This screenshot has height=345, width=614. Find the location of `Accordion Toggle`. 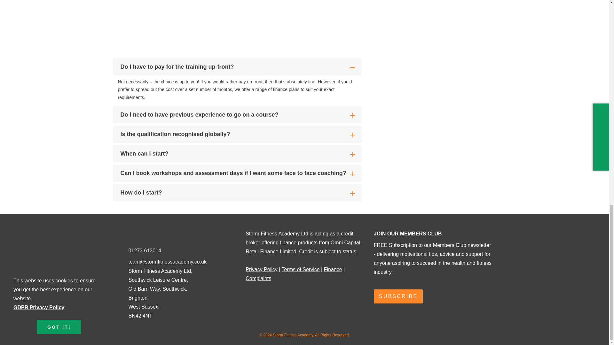

Accordion Toggle is located at coordinates (352, 174).